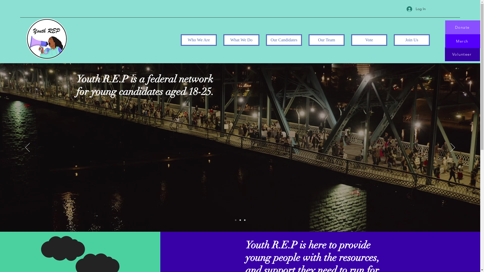 The height and width of the screenshot is (272, 484). What do you see at coordinates (412, 40) in the screenshot?
I see `Join Us` at bounding box center [412, 40].